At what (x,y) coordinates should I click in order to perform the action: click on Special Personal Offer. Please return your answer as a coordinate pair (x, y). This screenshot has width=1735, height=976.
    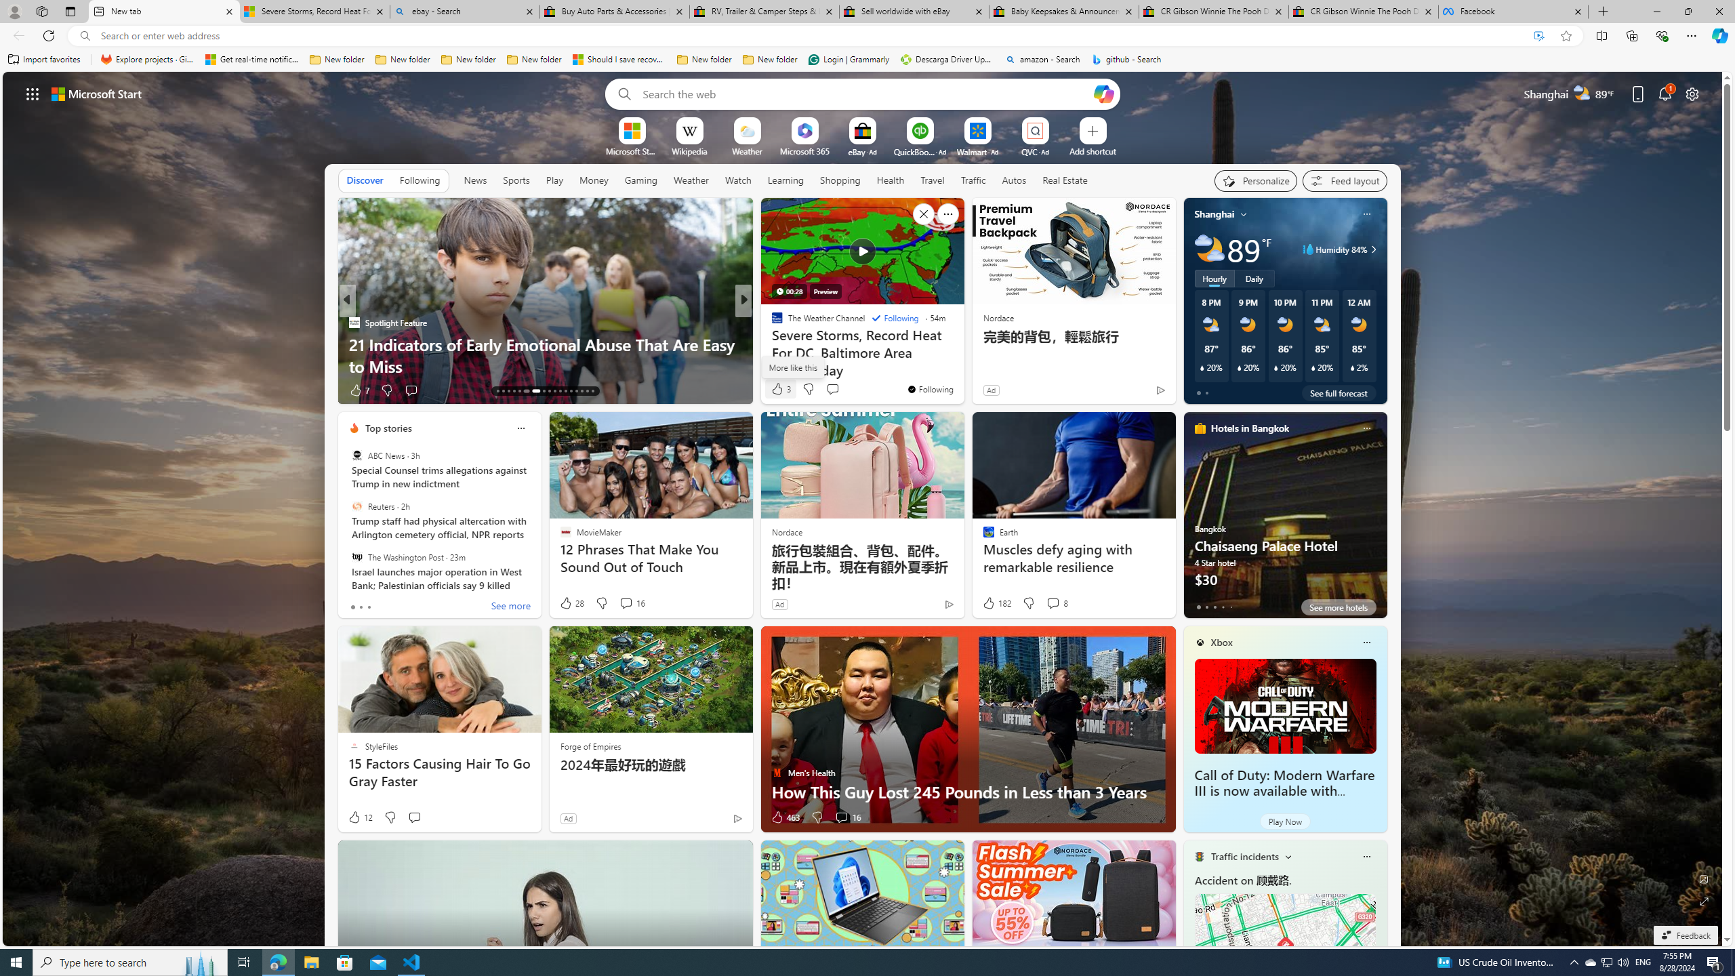
    Looking at the image, I should click on (962, 366).